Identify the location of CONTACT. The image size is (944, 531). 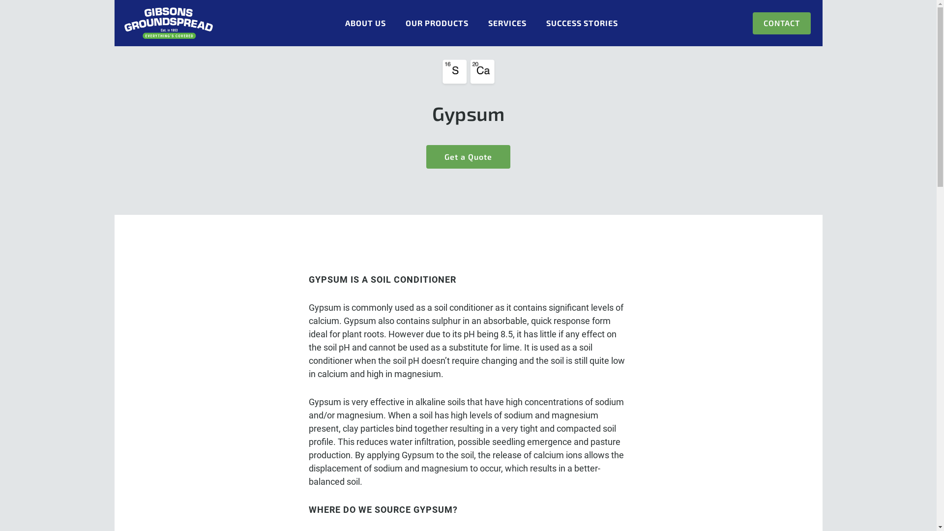
(781, 24).